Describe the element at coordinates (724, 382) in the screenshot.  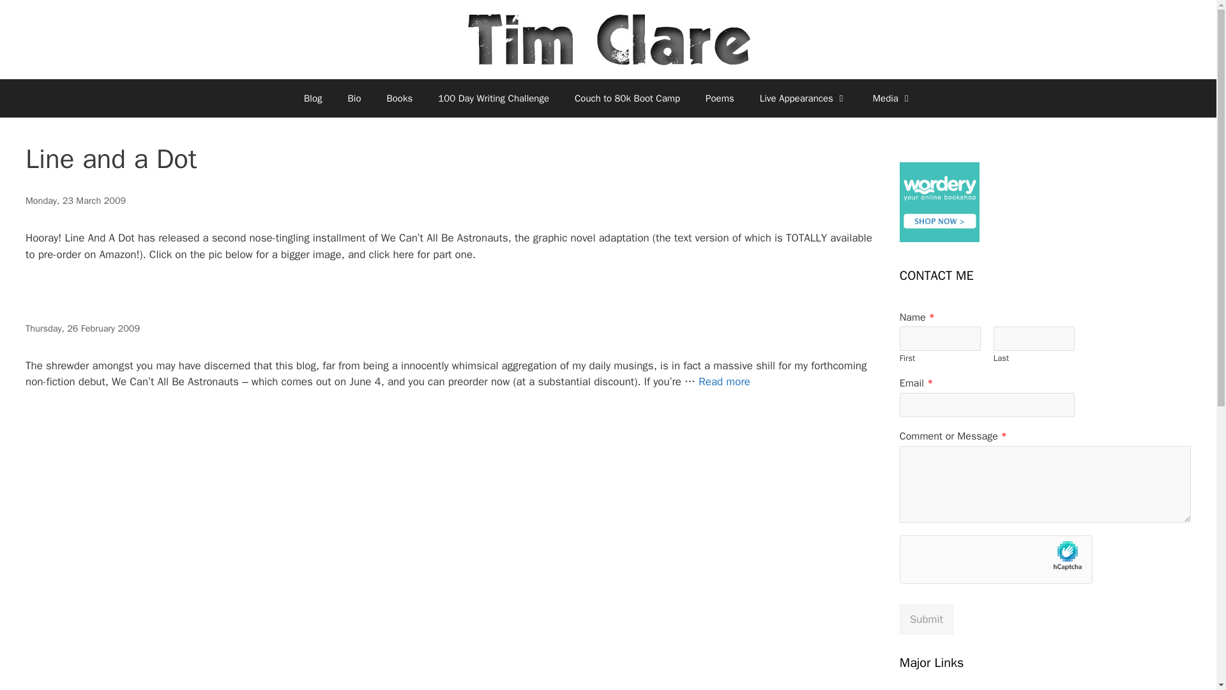
I see `Read more` at that location.